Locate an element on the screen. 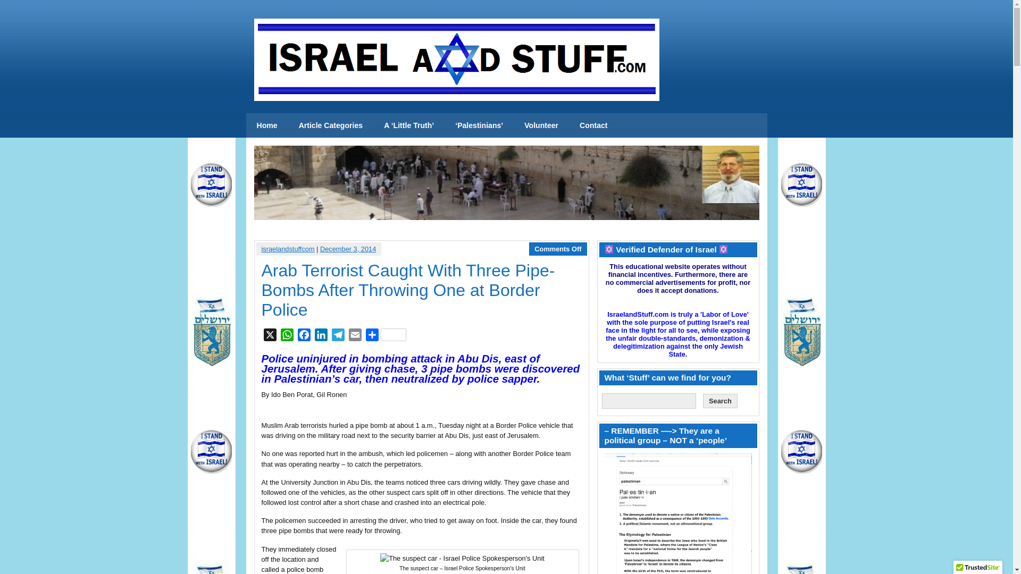  LinkedIn is located at coordinates (321, 336).